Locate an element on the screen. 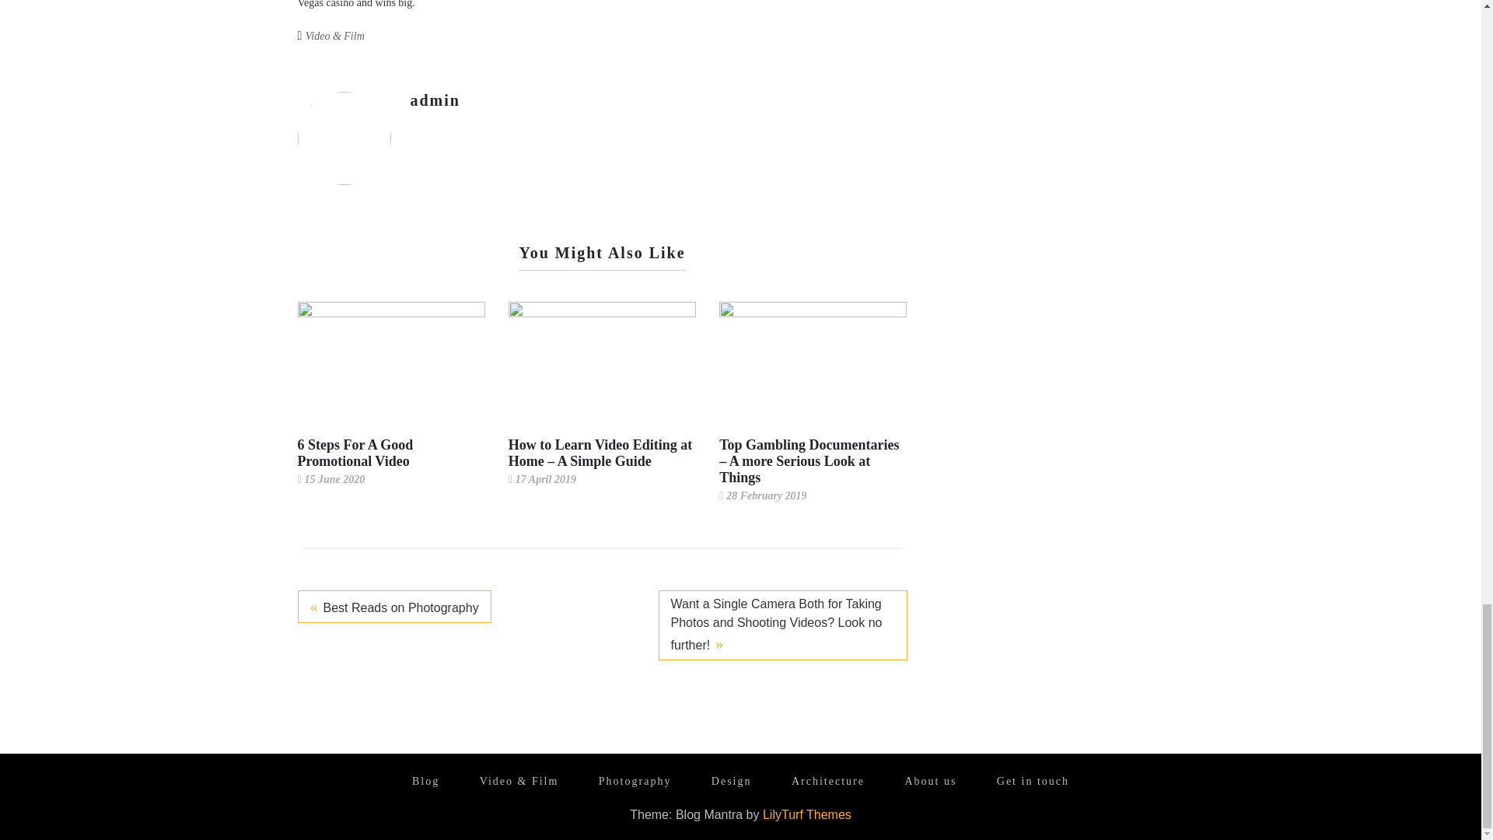 The height and width of the screenshot is (840, 1493). About us is located at coordinates (930, 781).